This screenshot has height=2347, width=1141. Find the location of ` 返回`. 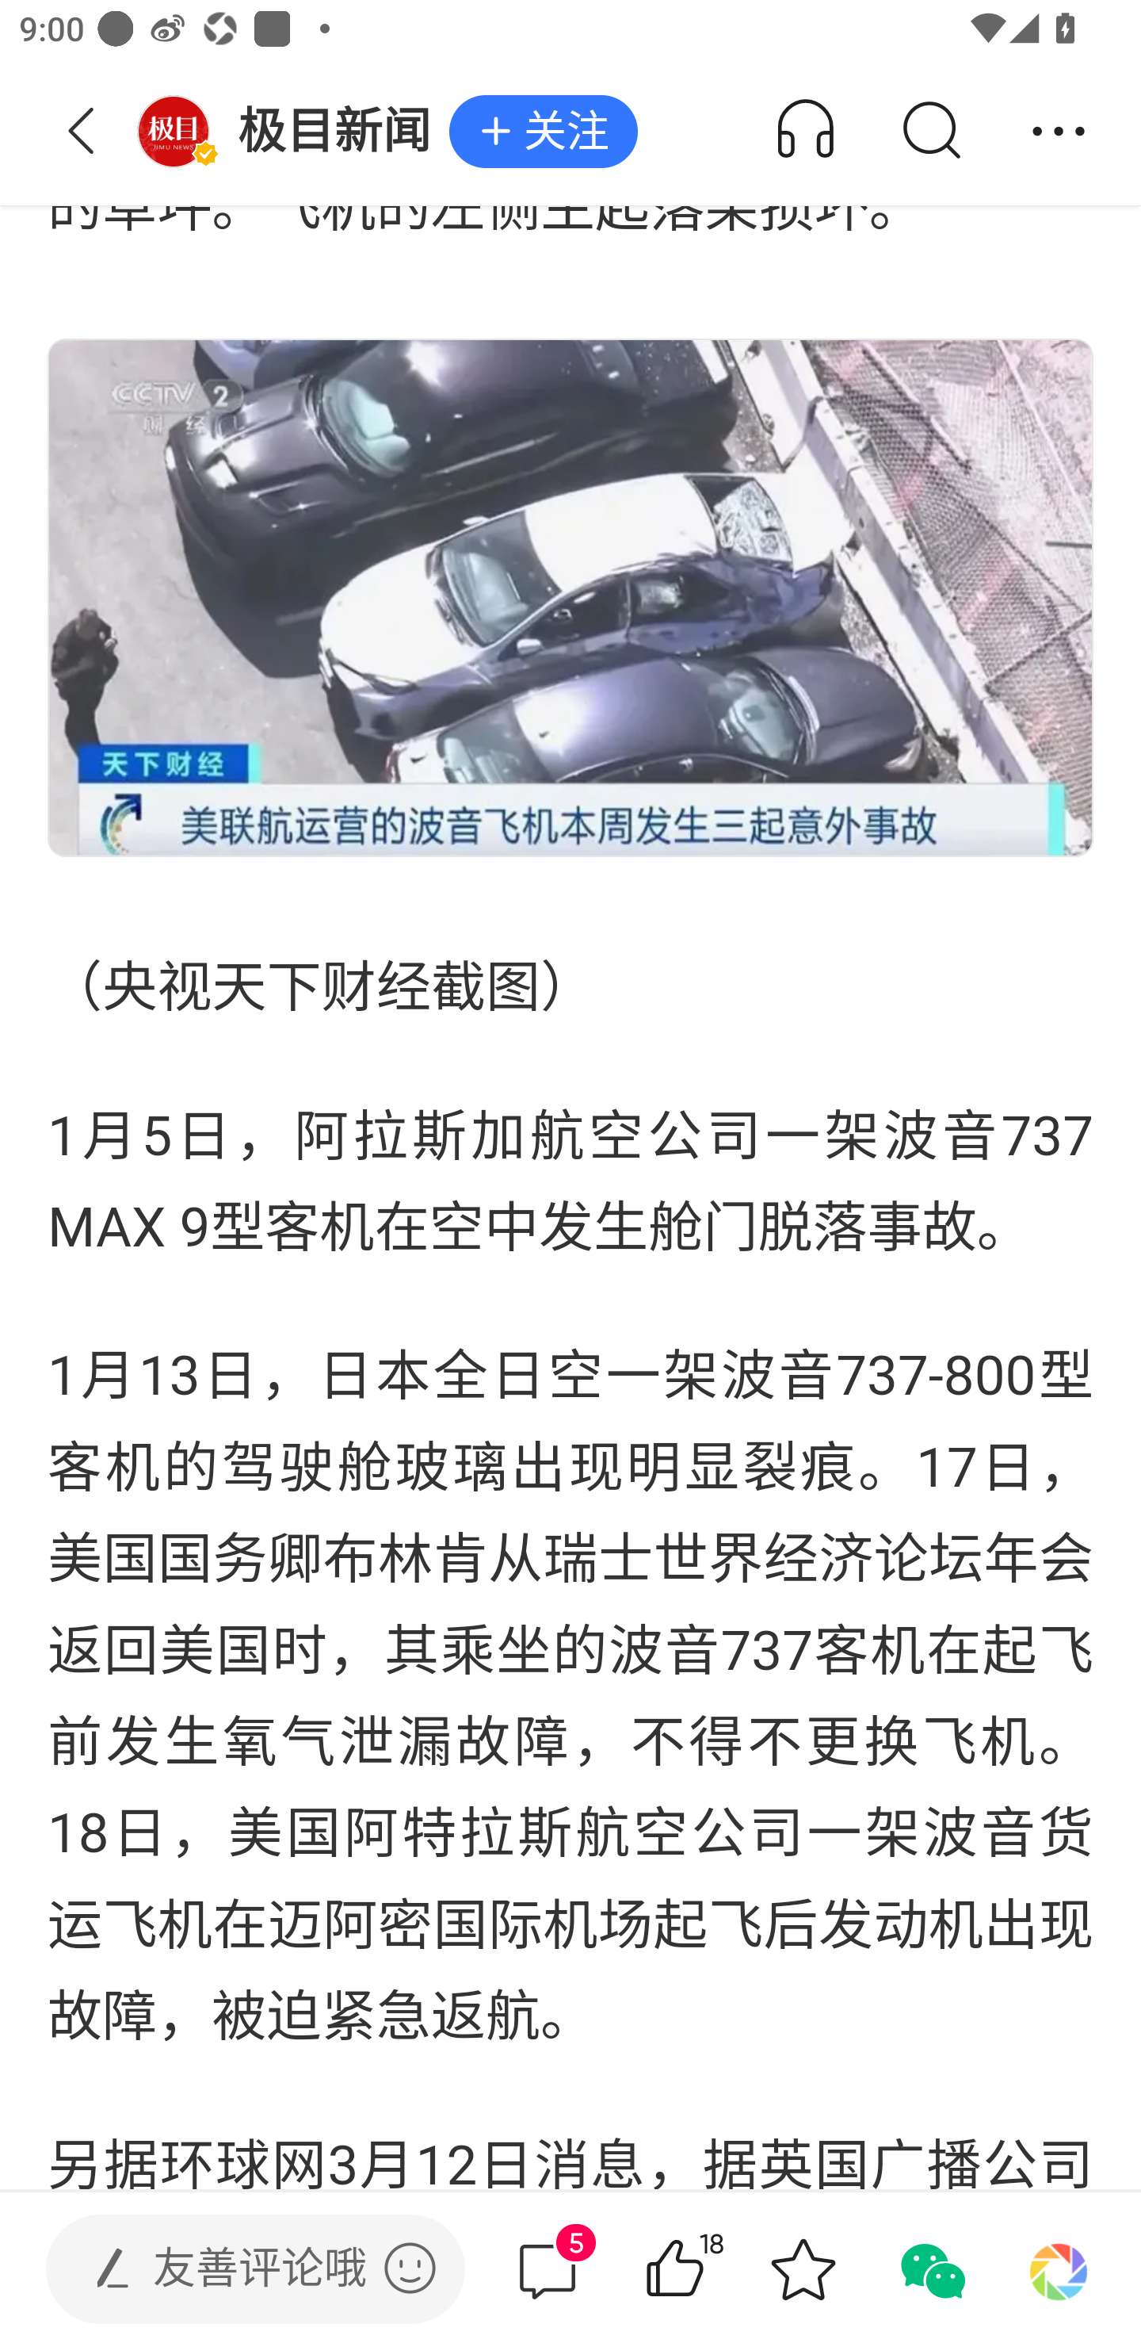

 返回 is located at coordinates (82, 132).